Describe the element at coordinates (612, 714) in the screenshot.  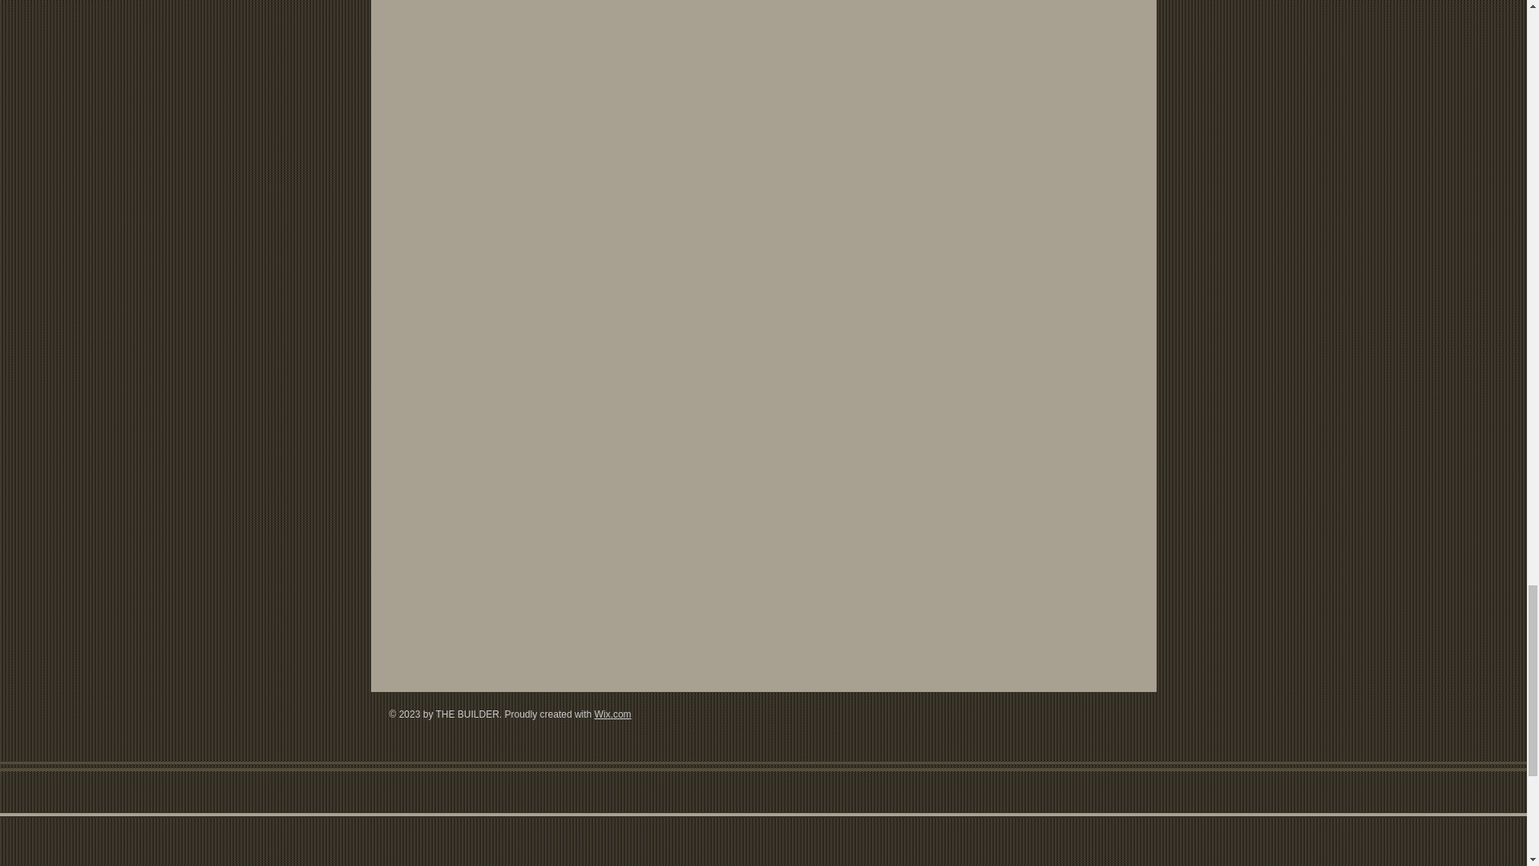
I see `Wix.com` at that location.